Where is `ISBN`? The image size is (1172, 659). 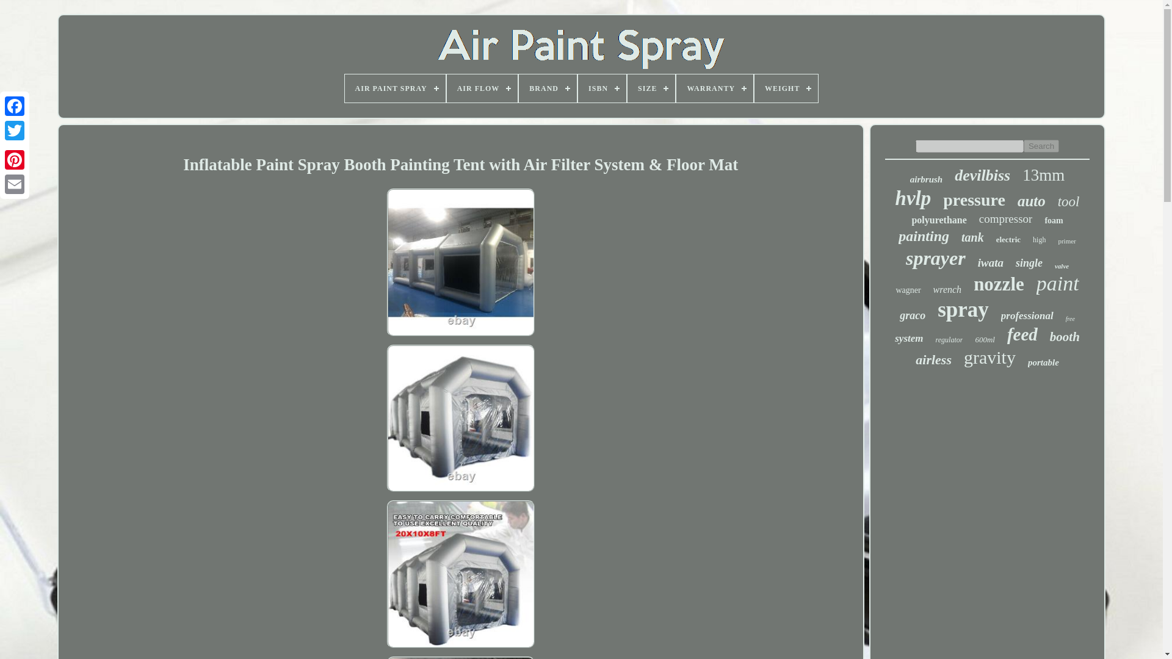 ISBN is located at coordinates (602, 88).